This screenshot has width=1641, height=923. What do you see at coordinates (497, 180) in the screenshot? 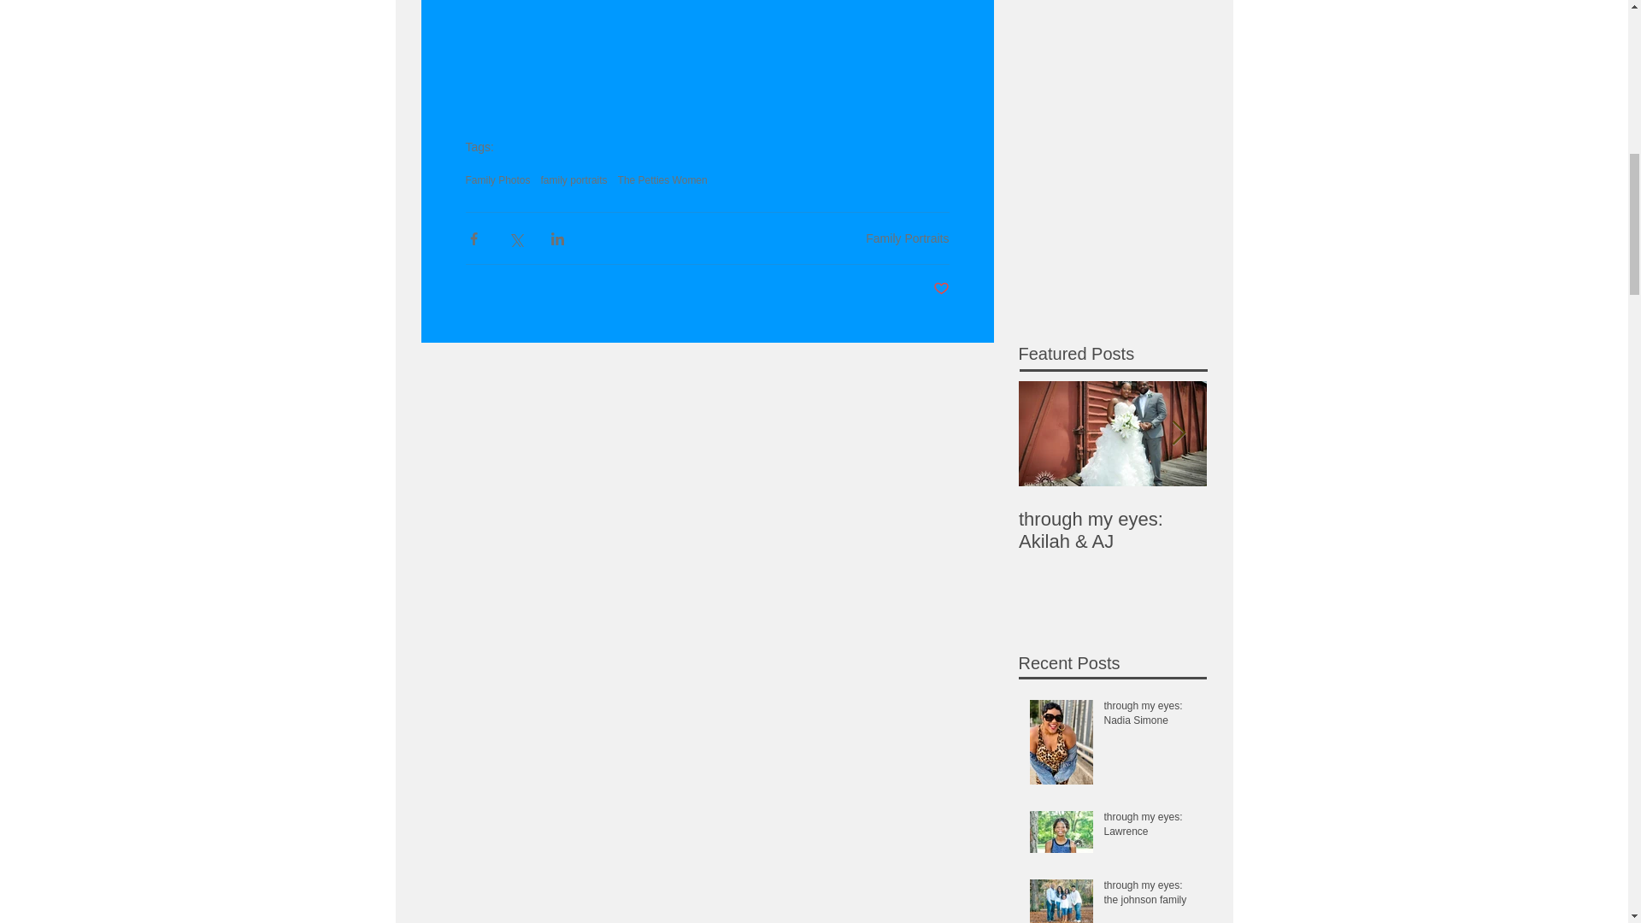
I see `Family Photos` at bounding box center [497, 180].